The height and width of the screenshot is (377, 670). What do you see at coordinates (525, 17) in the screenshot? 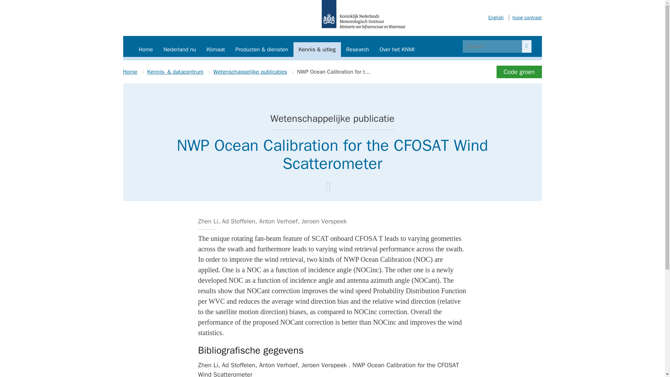
I see `hoog contrast` at bounding box center [525, 17].